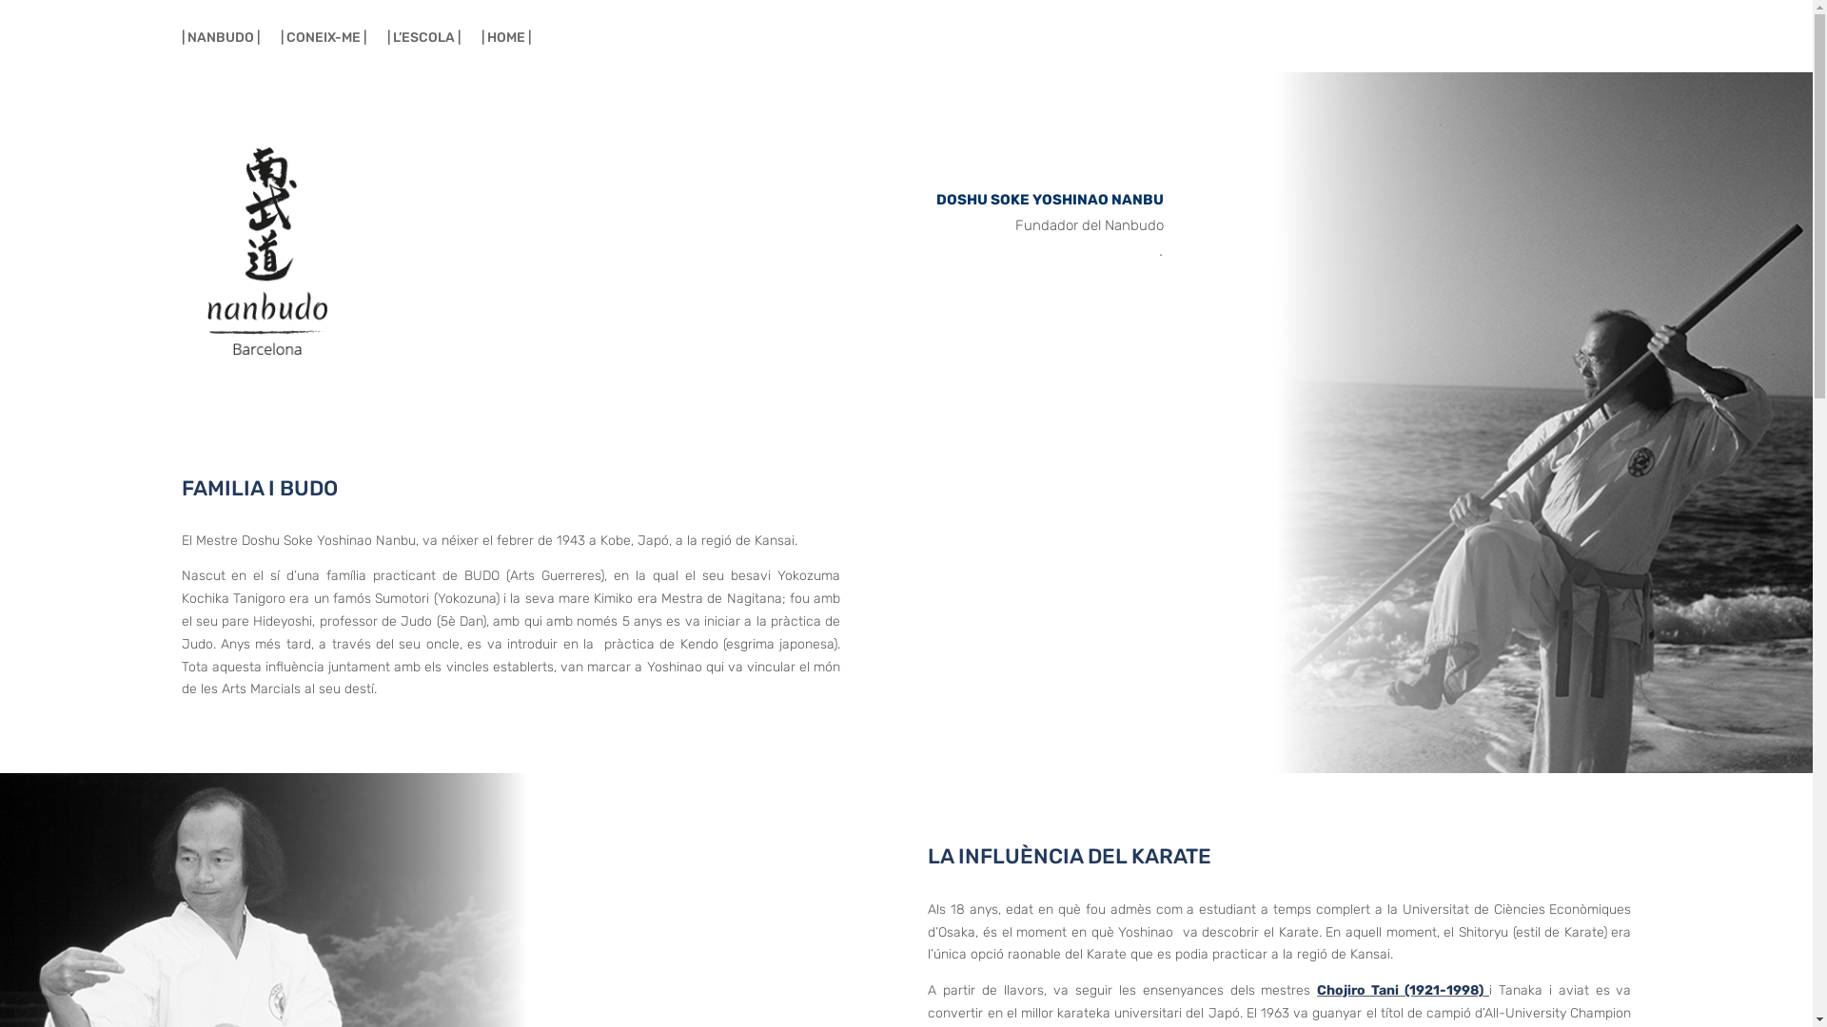 This screenshot has width=1827, height=1027. Describe the element at coordinates (1401, 991) in the screenshot. I see `Chojiro Tani (1921-1998)` at that location.